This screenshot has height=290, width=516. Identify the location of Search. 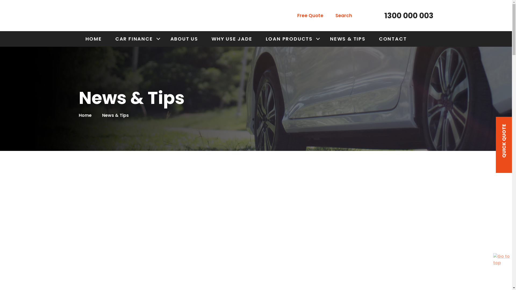
(340, 16).